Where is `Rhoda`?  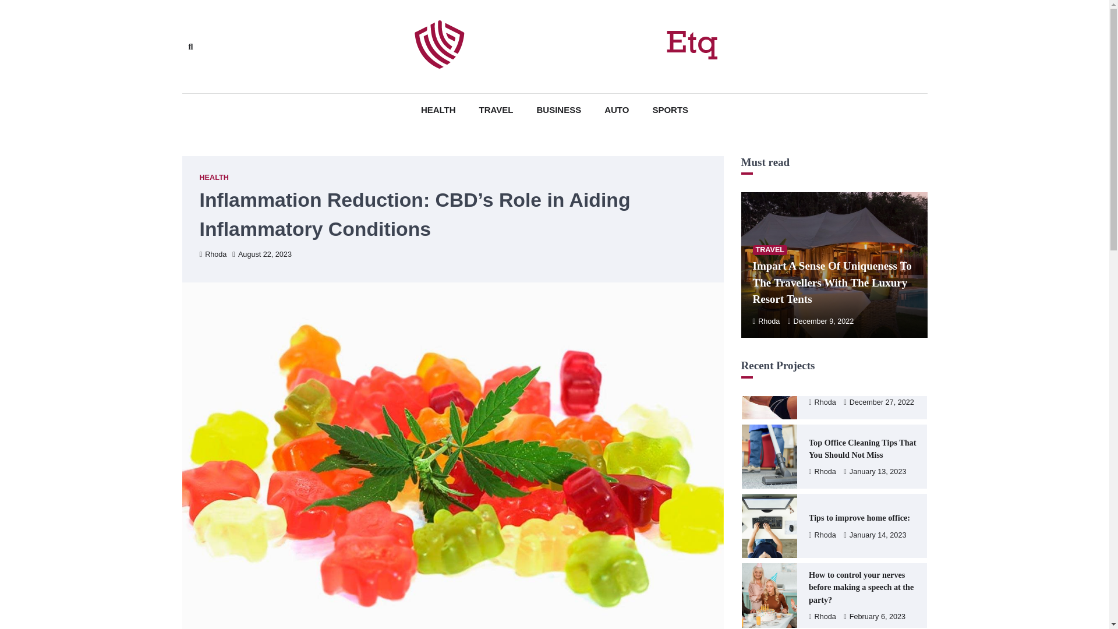 Rhoda is located at coordinates (213, 254).